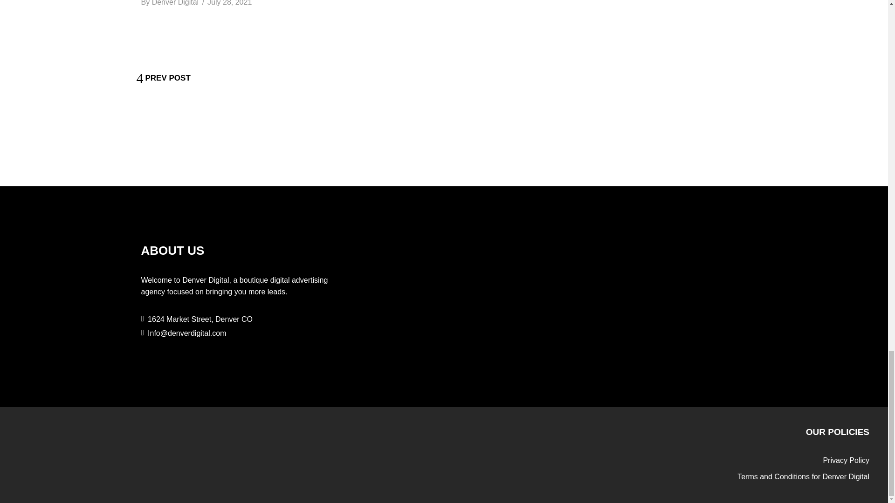  I want to click on July 28, 2021, so click(229, 3).